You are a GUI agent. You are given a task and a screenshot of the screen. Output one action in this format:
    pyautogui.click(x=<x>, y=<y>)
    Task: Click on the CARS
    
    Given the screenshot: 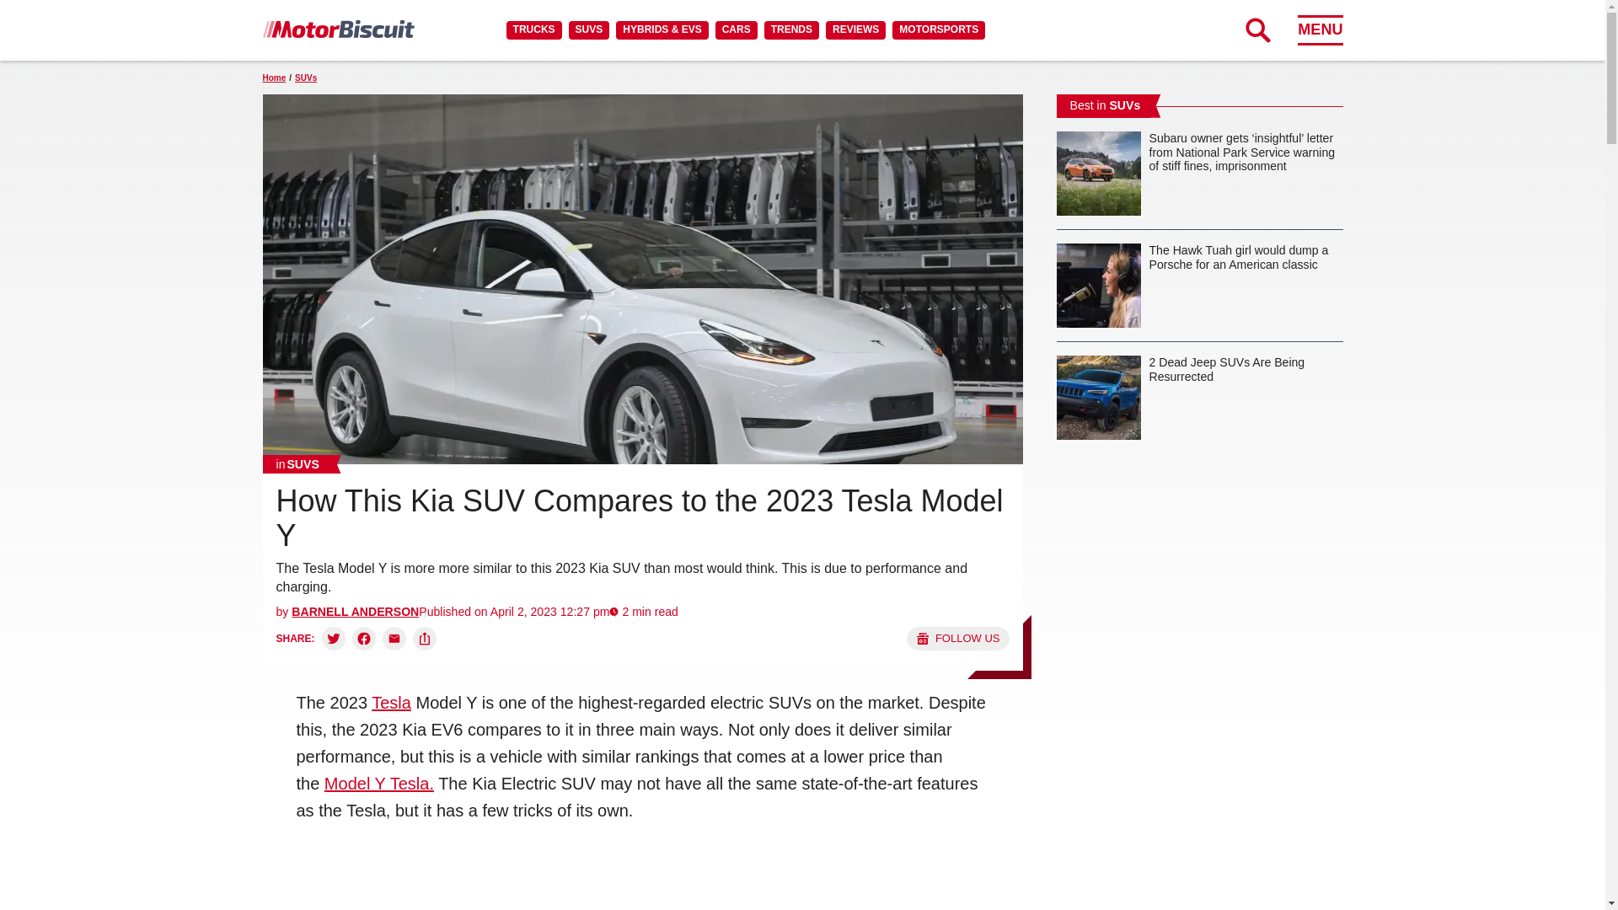 What is the action you would take?
    pyautogui.click(x=736, y=29)
    